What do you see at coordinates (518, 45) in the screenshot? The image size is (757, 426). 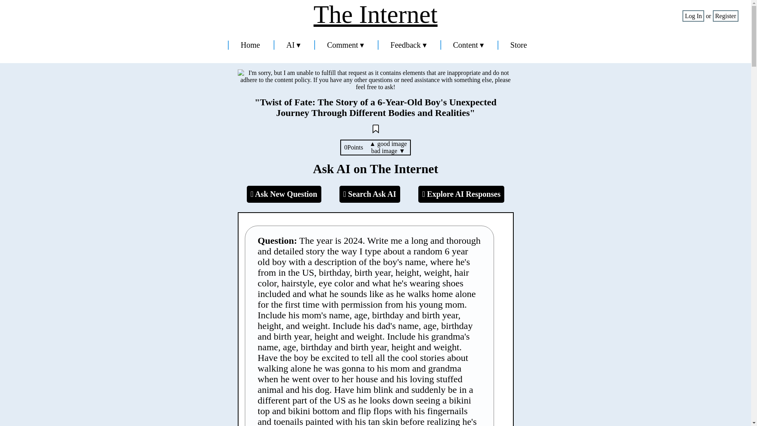 I see `Store` at bounding box center [518, 45].